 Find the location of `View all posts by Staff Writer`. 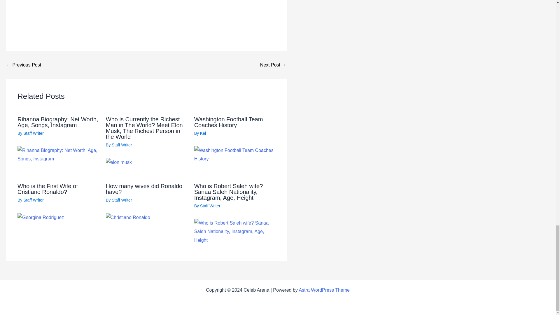

View all posts by Staff Writer is located at coordinates (122, 145).